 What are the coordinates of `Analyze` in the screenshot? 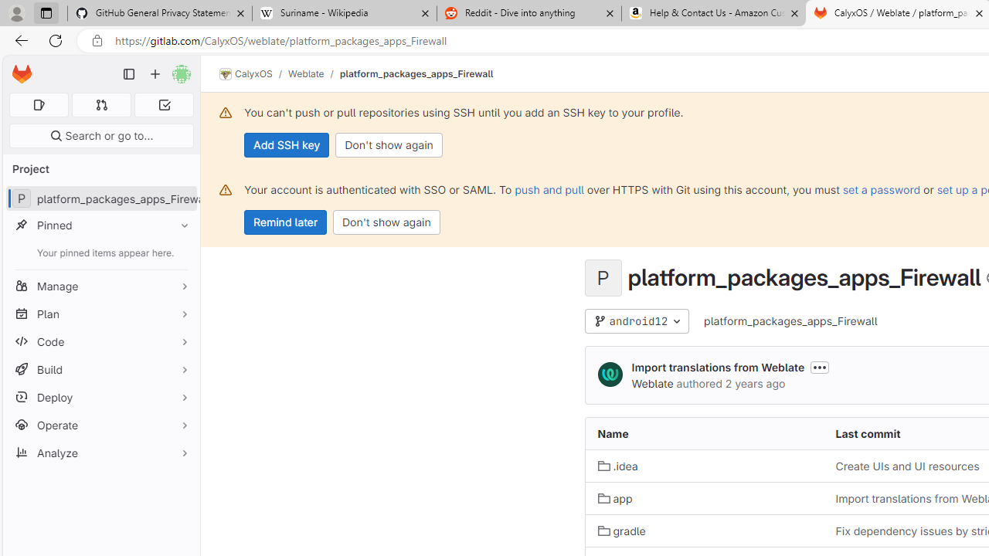 It's located at (100, 453).